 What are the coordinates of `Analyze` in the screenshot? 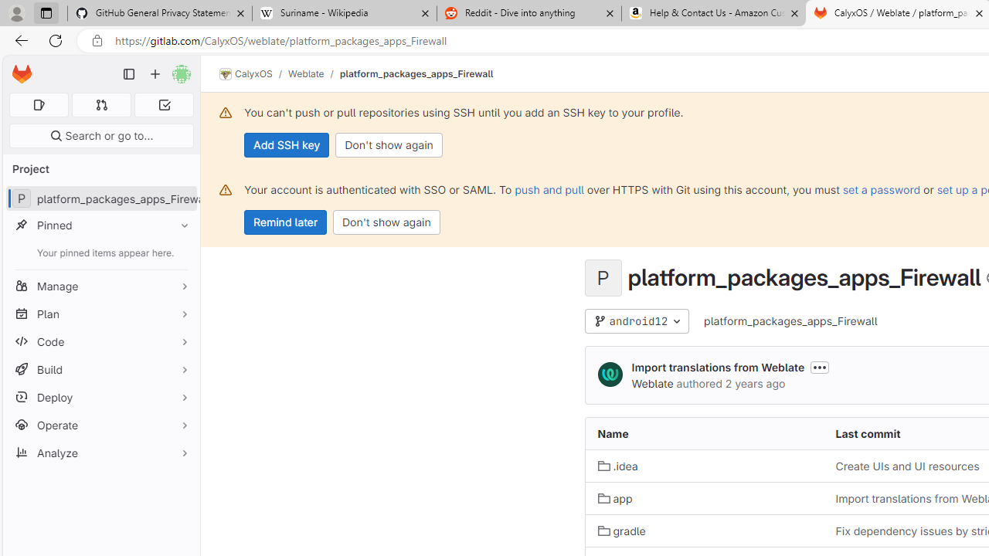 It's located at (100, 453).